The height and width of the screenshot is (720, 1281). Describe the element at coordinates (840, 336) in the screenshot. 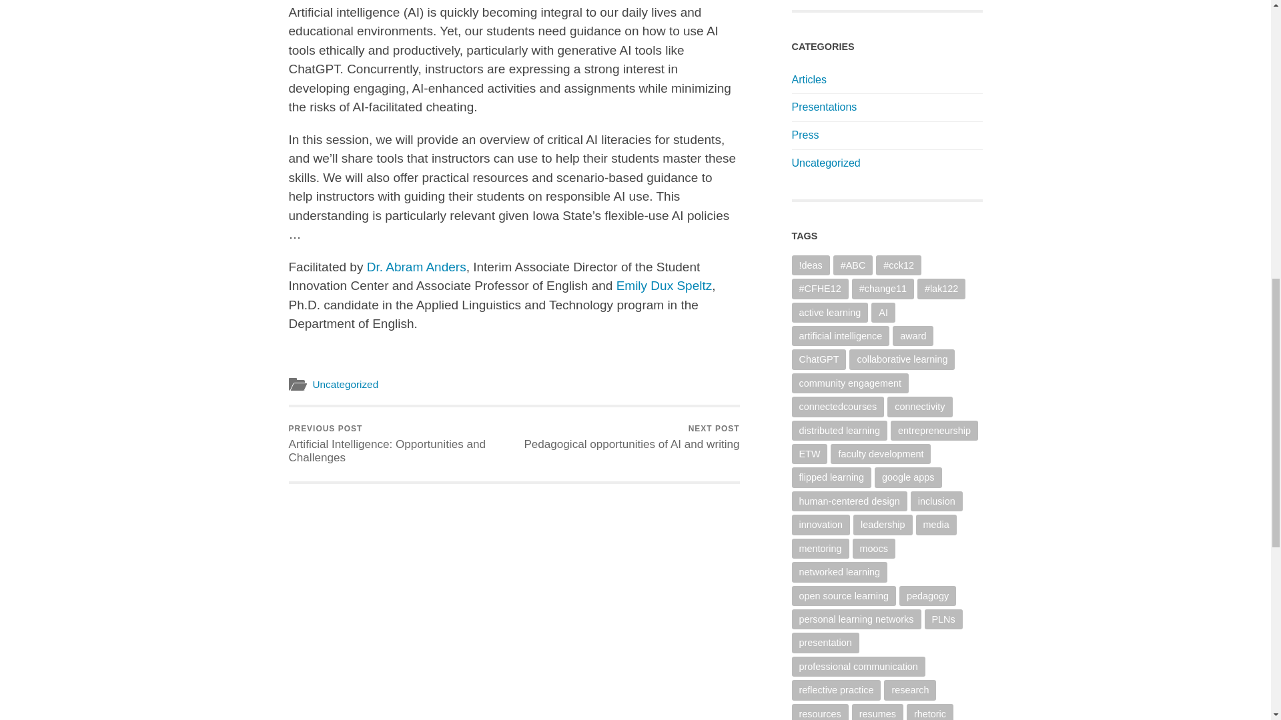

I see `active learning` at that location.